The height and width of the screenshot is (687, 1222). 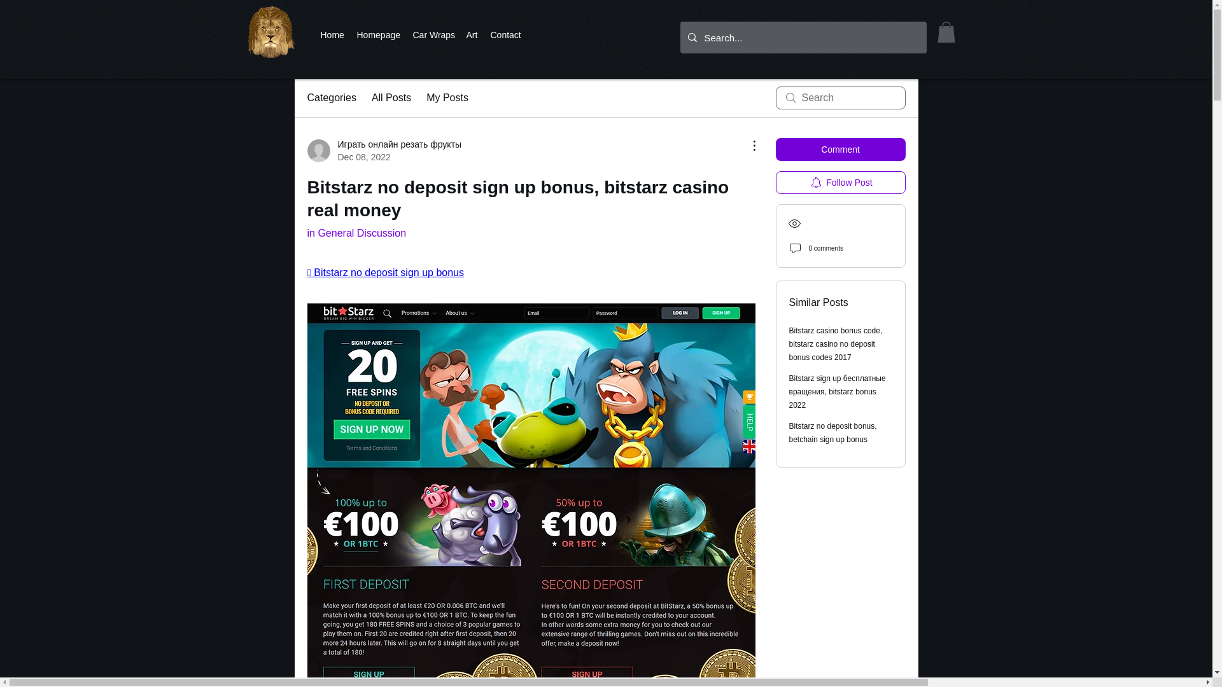 I want to click on Car Wraps, so click(x=432, y=34).